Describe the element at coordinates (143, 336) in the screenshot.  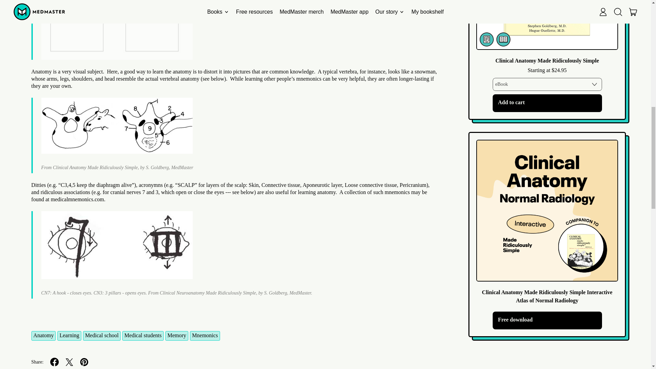
I see `Medical students` at that location.